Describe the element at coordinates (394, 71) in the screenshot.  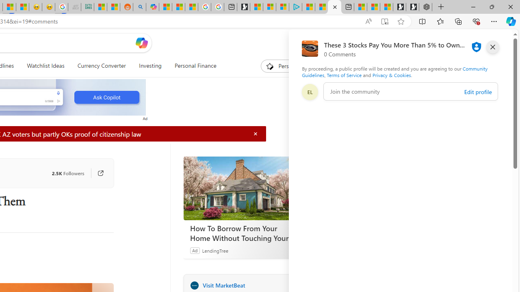
I see `Community Guidelines` at that location.